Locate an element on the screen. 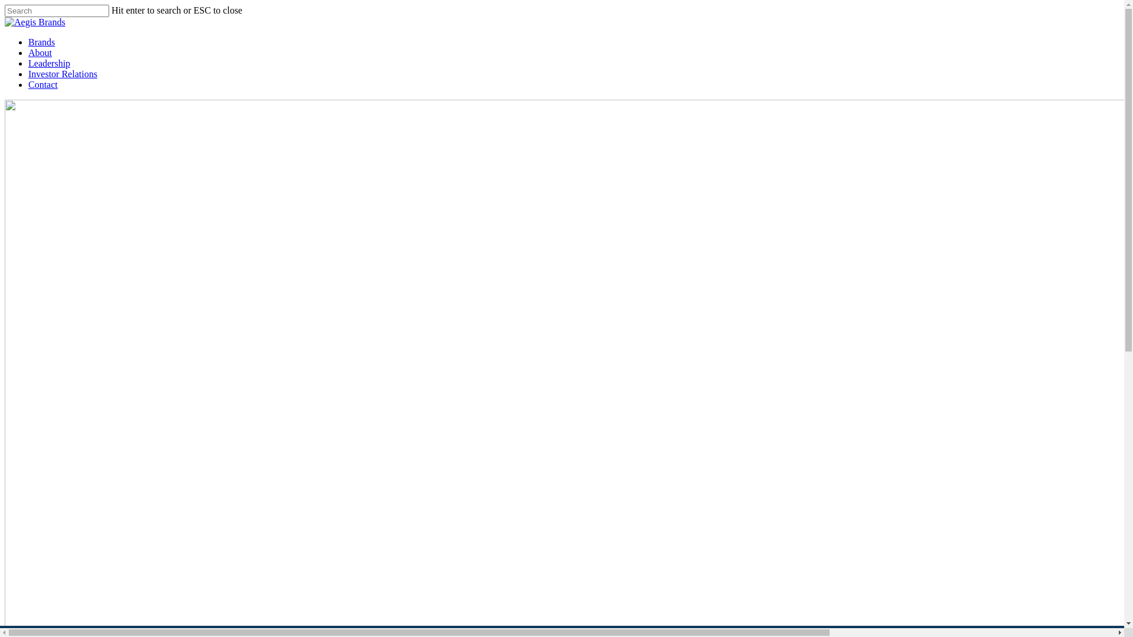 Image resolution: width=1133 pixels, height=637 pixels. Leadership is located at coordinates (50, 64).